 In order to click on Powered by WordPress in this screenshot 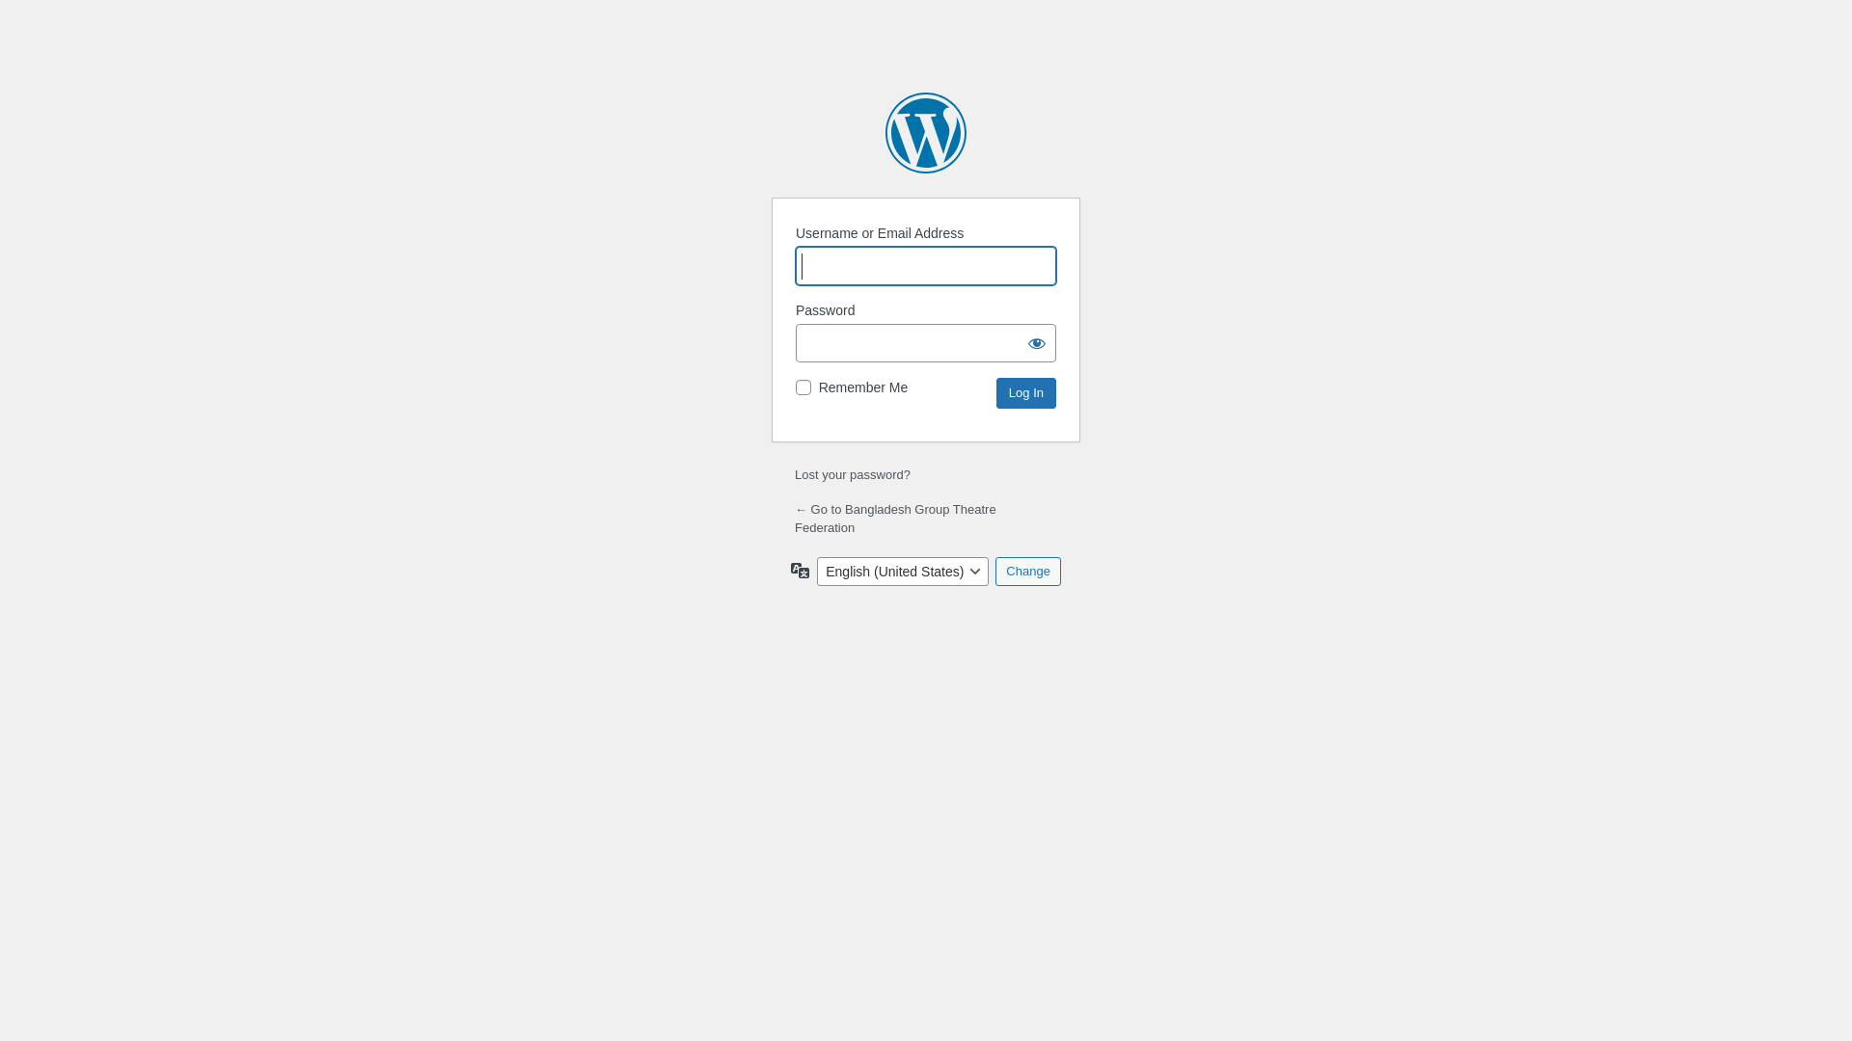, I will do `click(926, 133)`.